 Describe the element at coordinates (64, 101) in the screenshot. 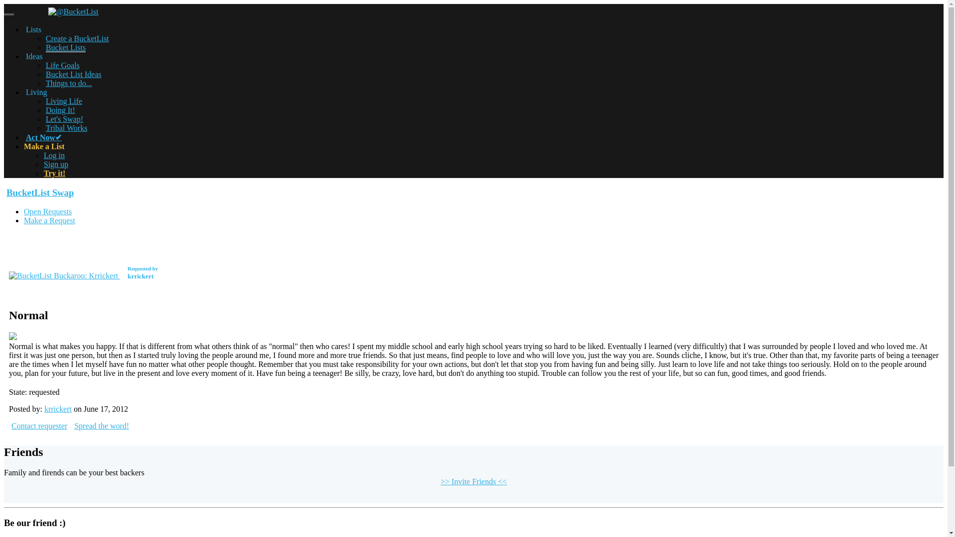

I see `Let's Swap!` at that location.